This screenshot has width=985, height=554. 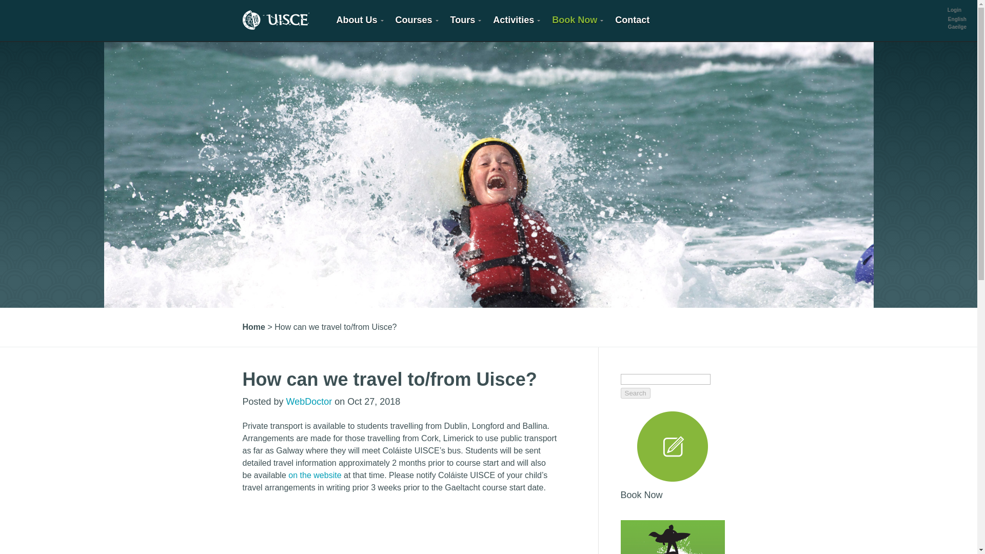 What do you see at coordinates (309, 401) in the screenshot?
I see `Posts by WebDoctor` at bounding box center [309, 401].